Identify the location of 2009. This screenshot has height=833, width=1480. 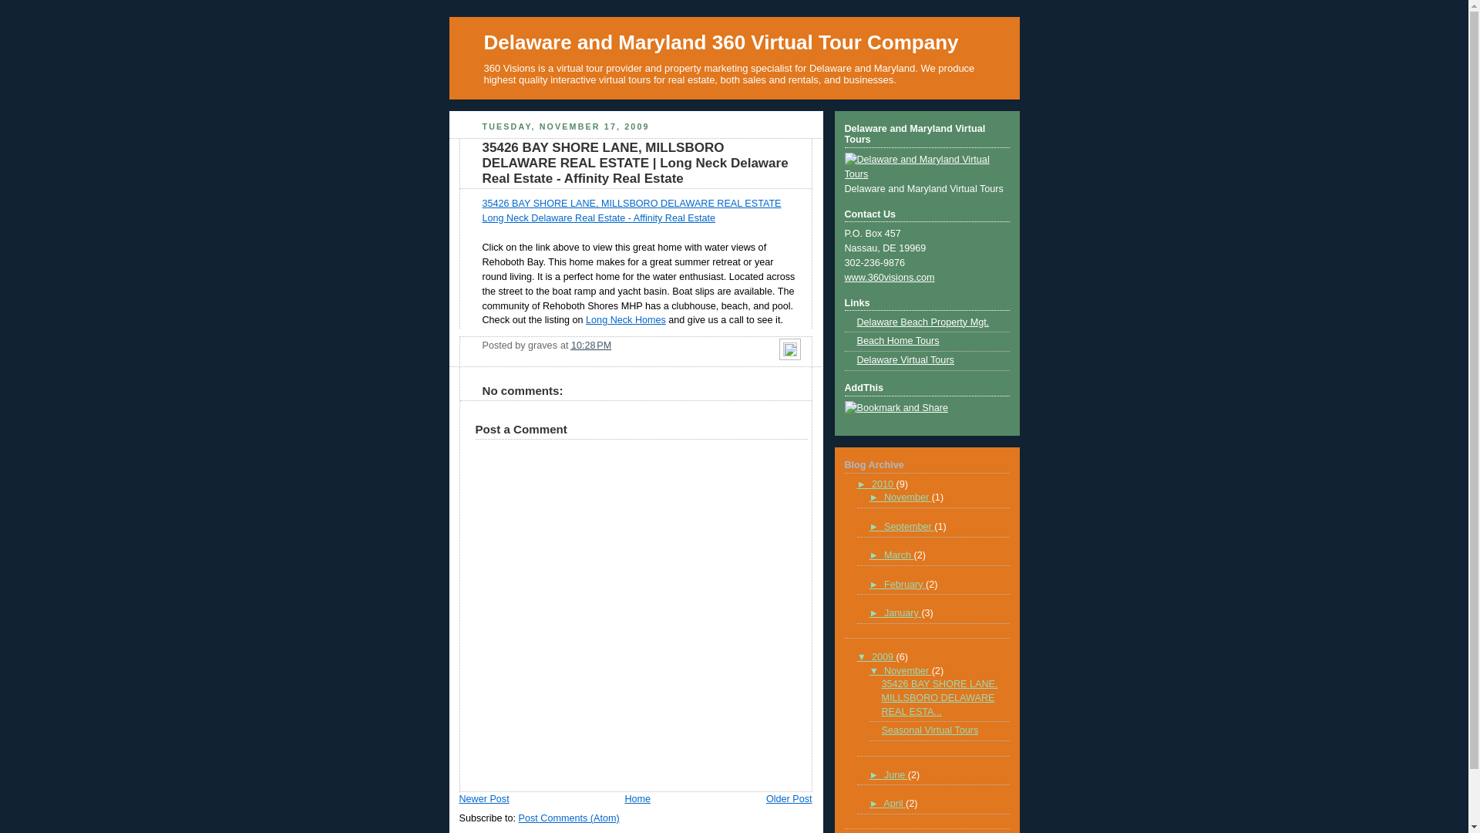
(884, 657).